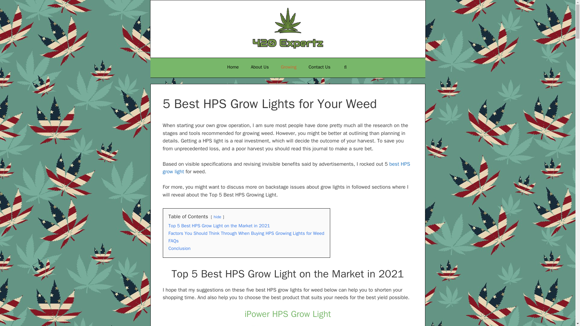 The height and width of the screenshot is (326, 580). What do you see at coordinates (320, 67) in the screenshot?
I see `Contact Us` at bounding box center [320, 67].